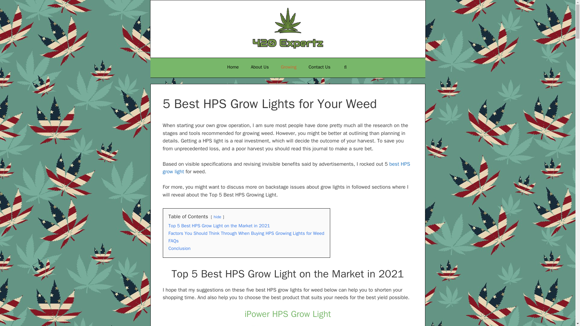 The height and width of the screenshot is (326, 580). What do you see at coordinates (320, 67) in the screenshot?
I see `Contact Us` at bounding box center [320, 67].